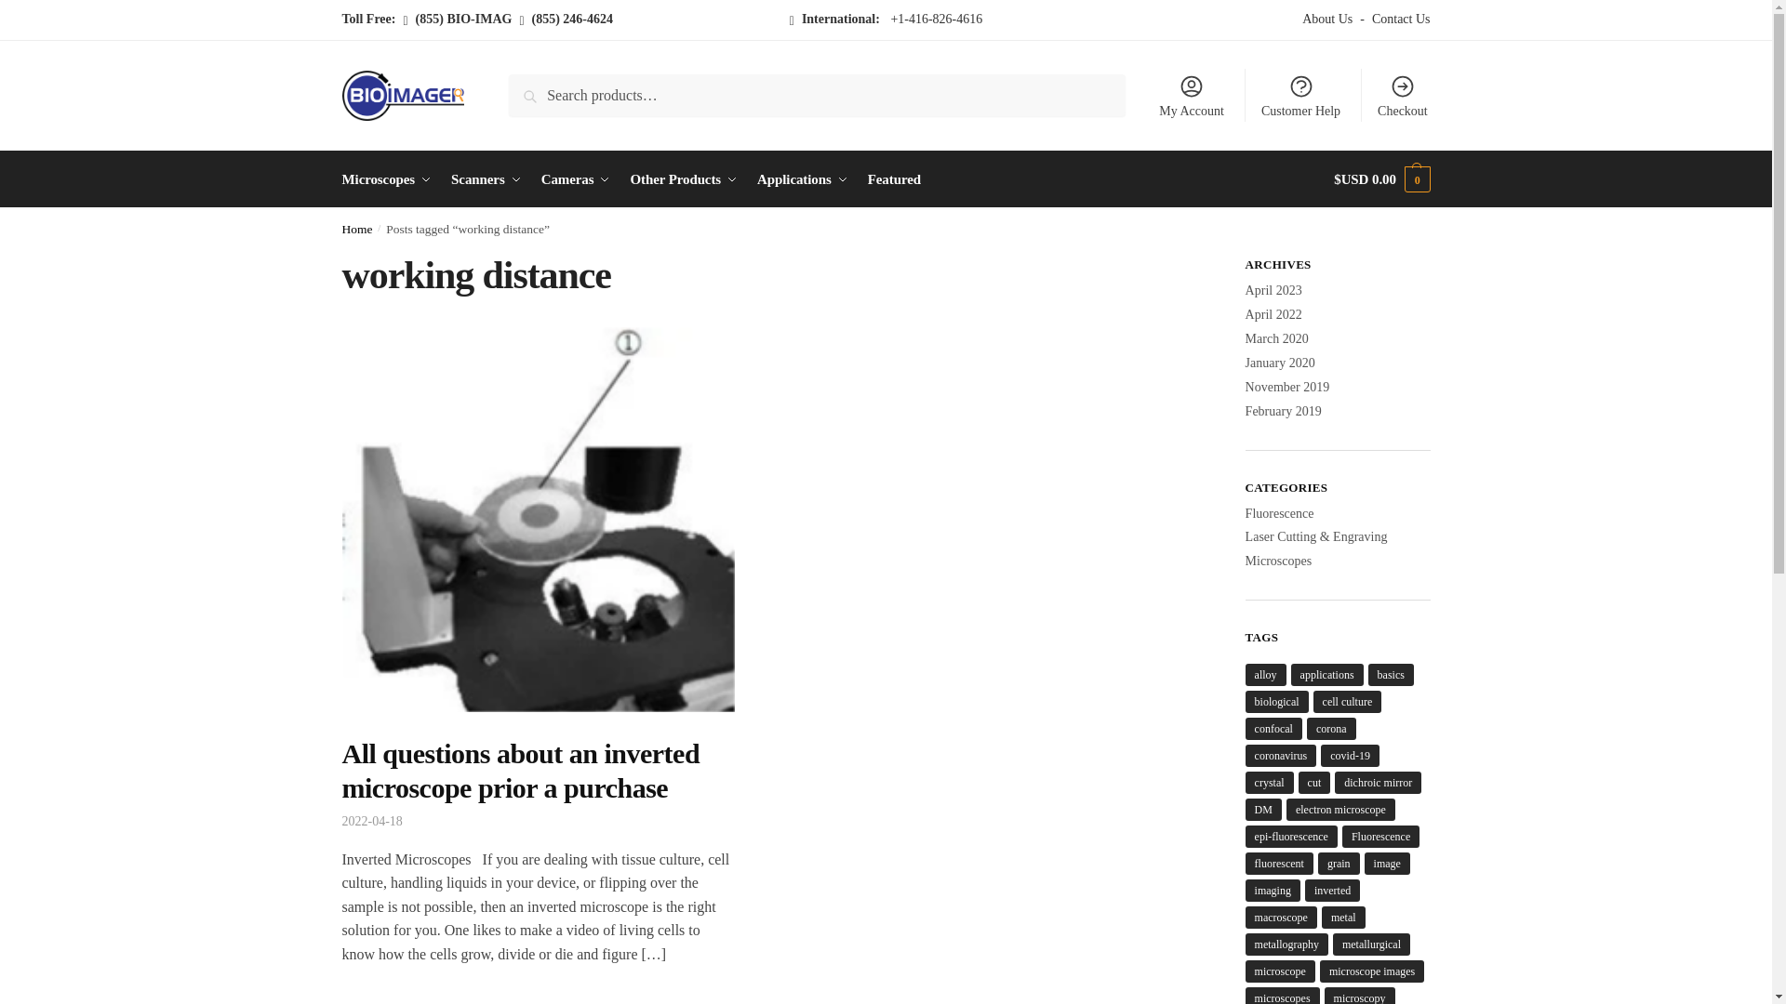 Image resolution: width=1786 pixels, height=1004 pixels. I want to click on Customer Help, so click(1300, 95).